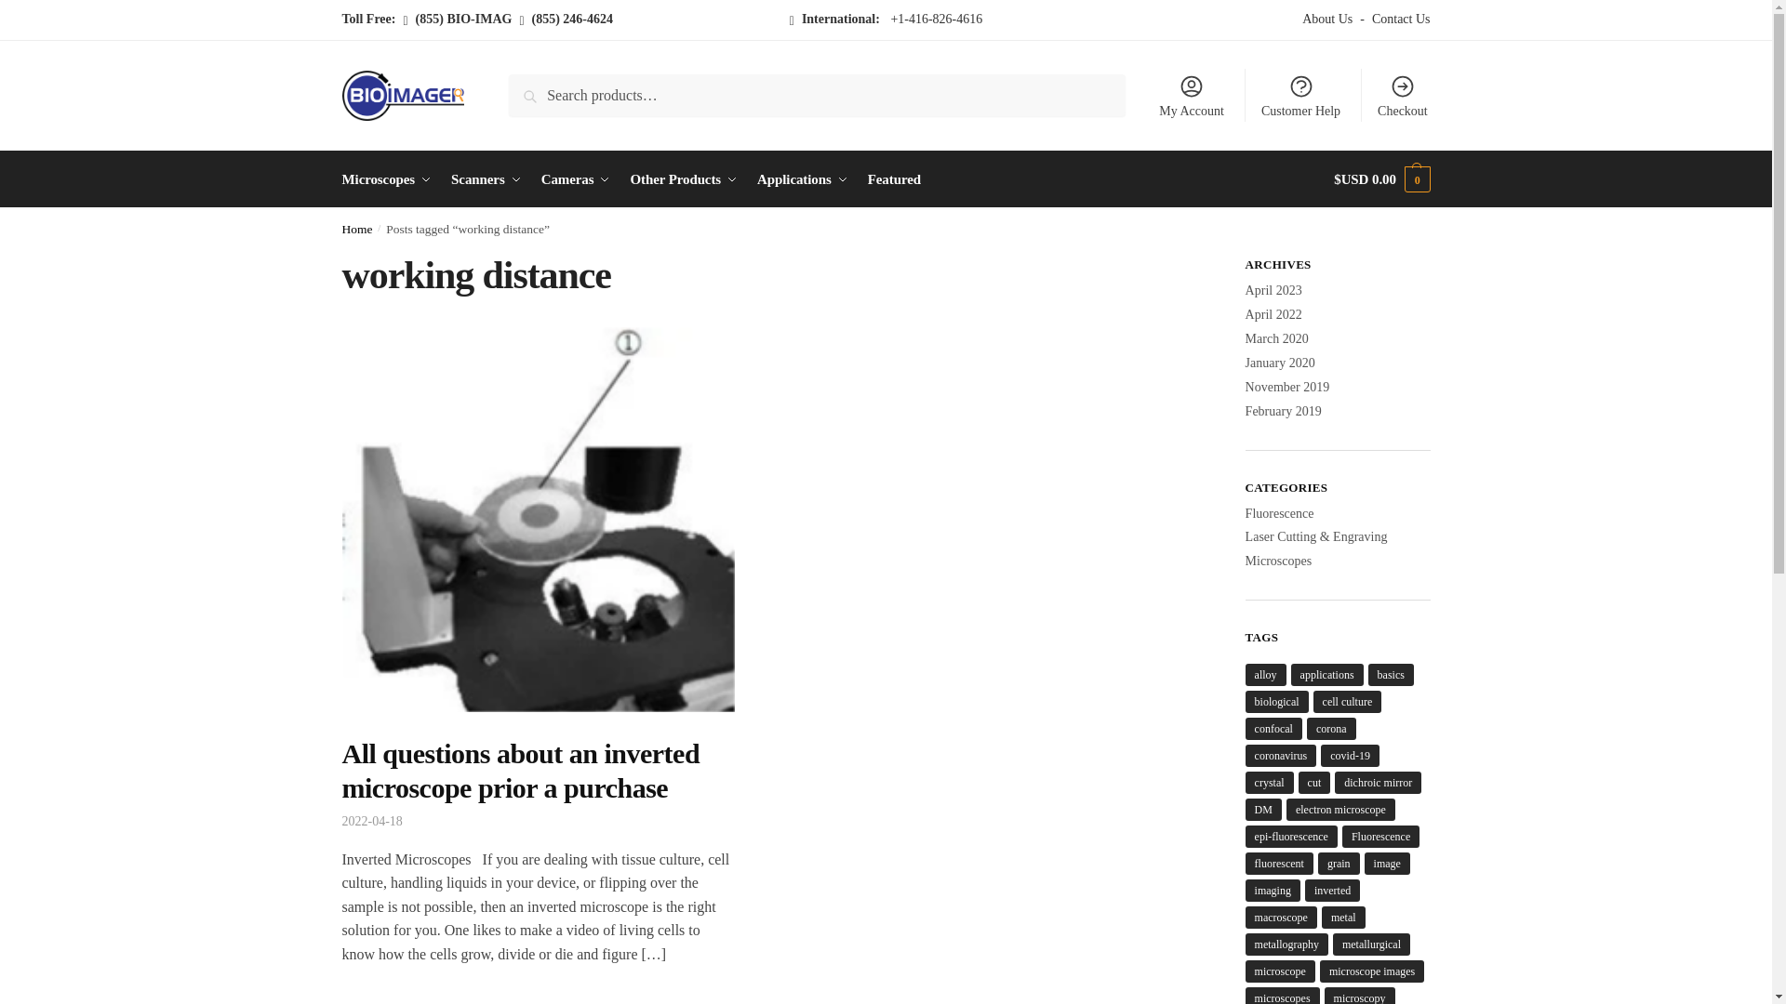 Image resolution: width=1786 pixels, height=1004 pixels. I want to click on Customer Help, so click(1300, 95).